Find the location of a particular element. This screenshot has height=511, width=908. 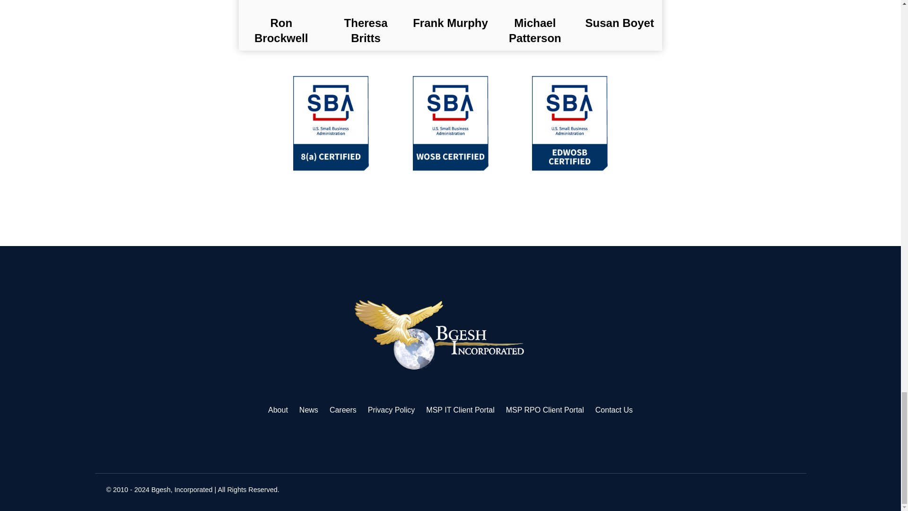

MSP IT Client Portal is located at coordinates (460, 410).